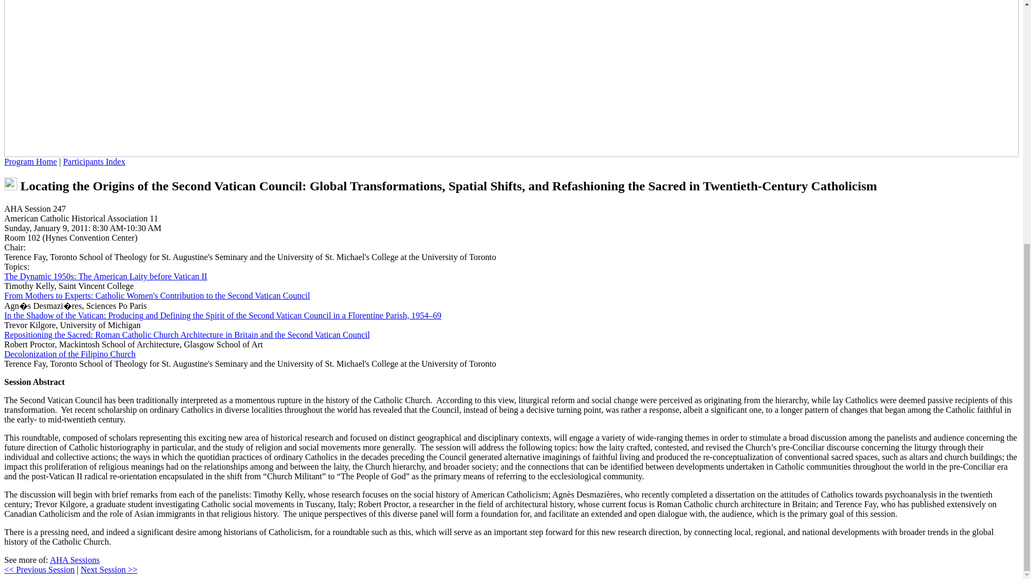 This screenshot has height=579, width=1031. I want to click on Participants Index, so click(93, 161).